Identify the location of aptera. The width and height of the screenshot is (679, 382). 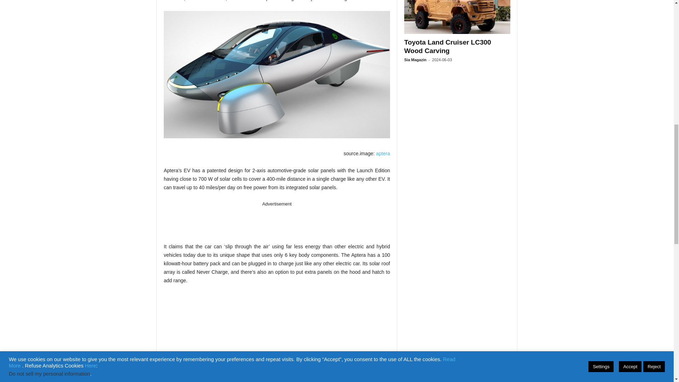
(383, 153).